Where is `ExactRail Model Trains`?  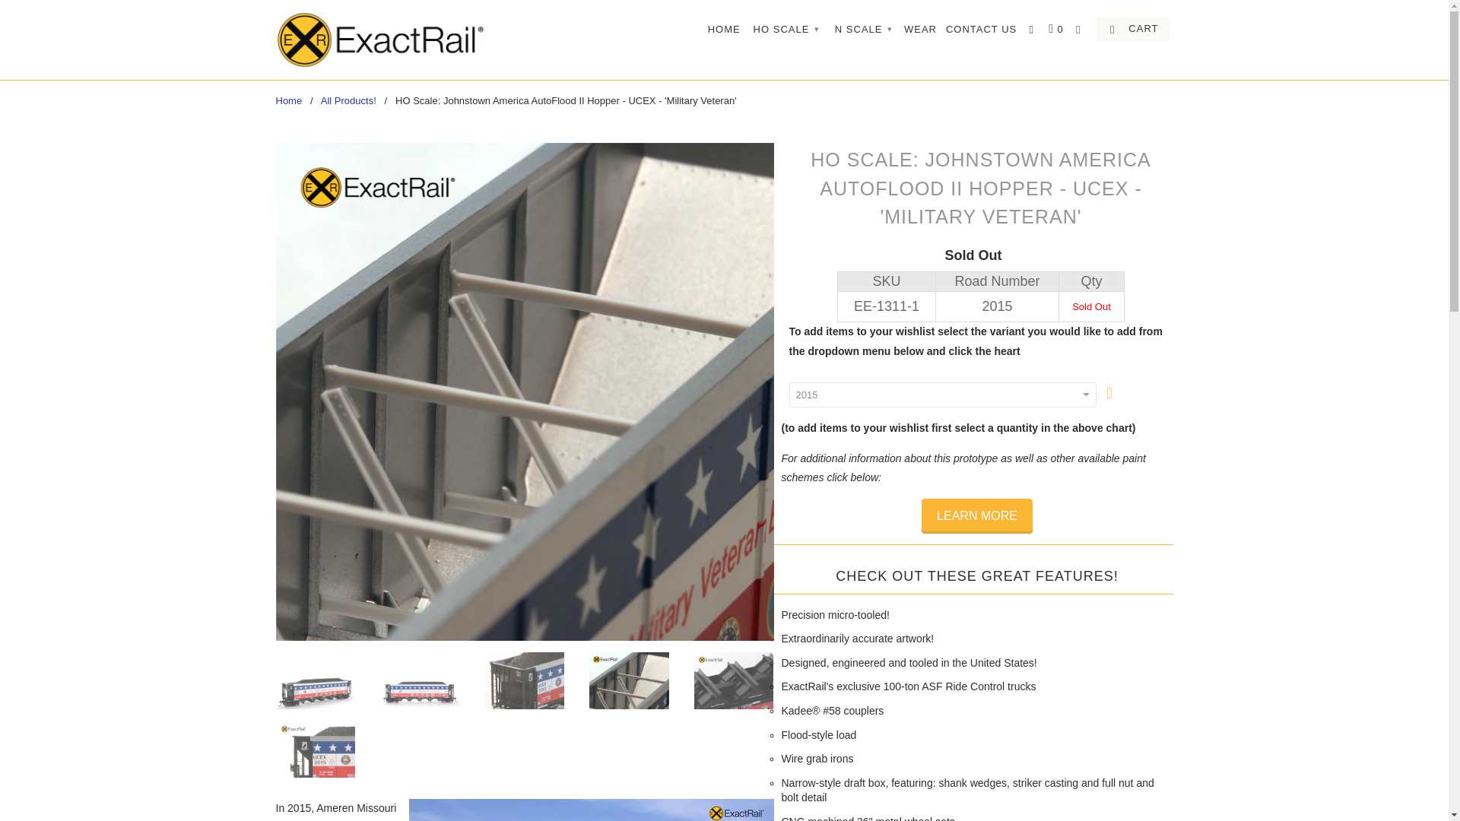 ExactRail Model Trains is located at coordinates (289, 100).